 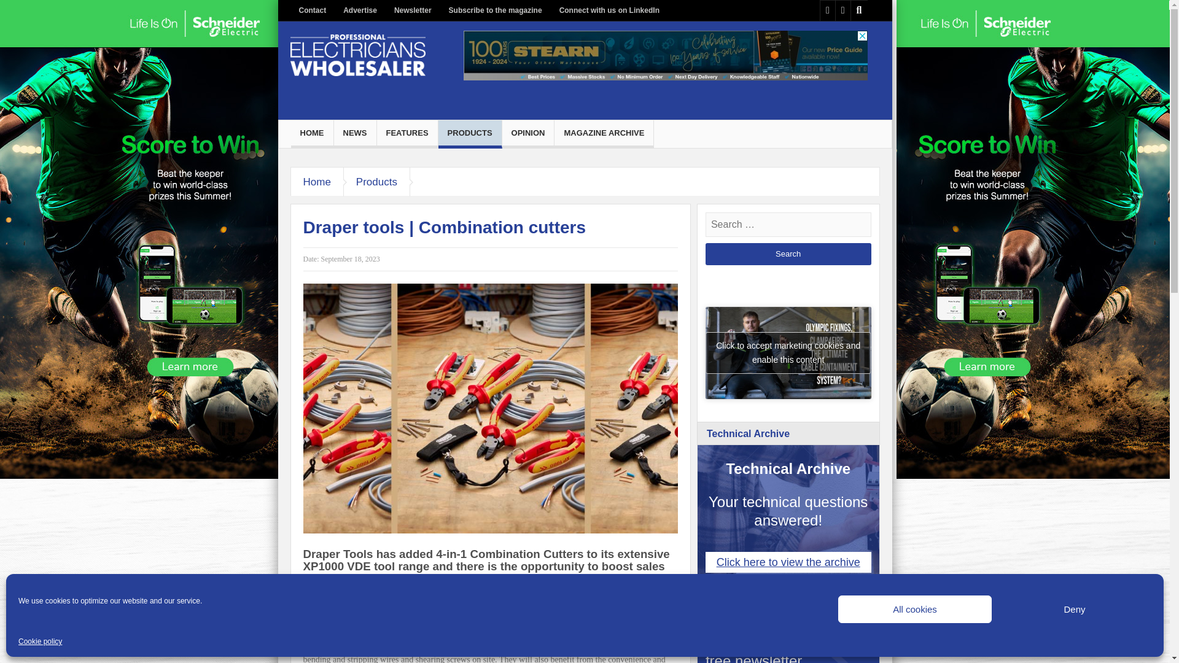 I want to click on Advertise, so click(x=360, y=10).